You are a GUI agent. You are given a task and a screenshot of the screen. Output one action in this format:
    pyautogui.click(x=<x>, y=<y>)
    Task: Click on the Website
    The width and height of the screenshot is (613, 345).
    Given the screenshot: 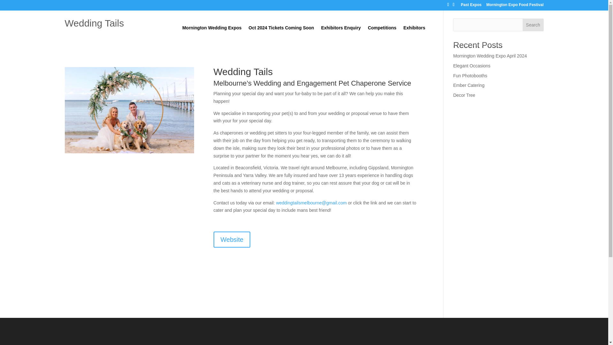 What is the action you would take?
    pyautogui.click(x=232, y=240)
    